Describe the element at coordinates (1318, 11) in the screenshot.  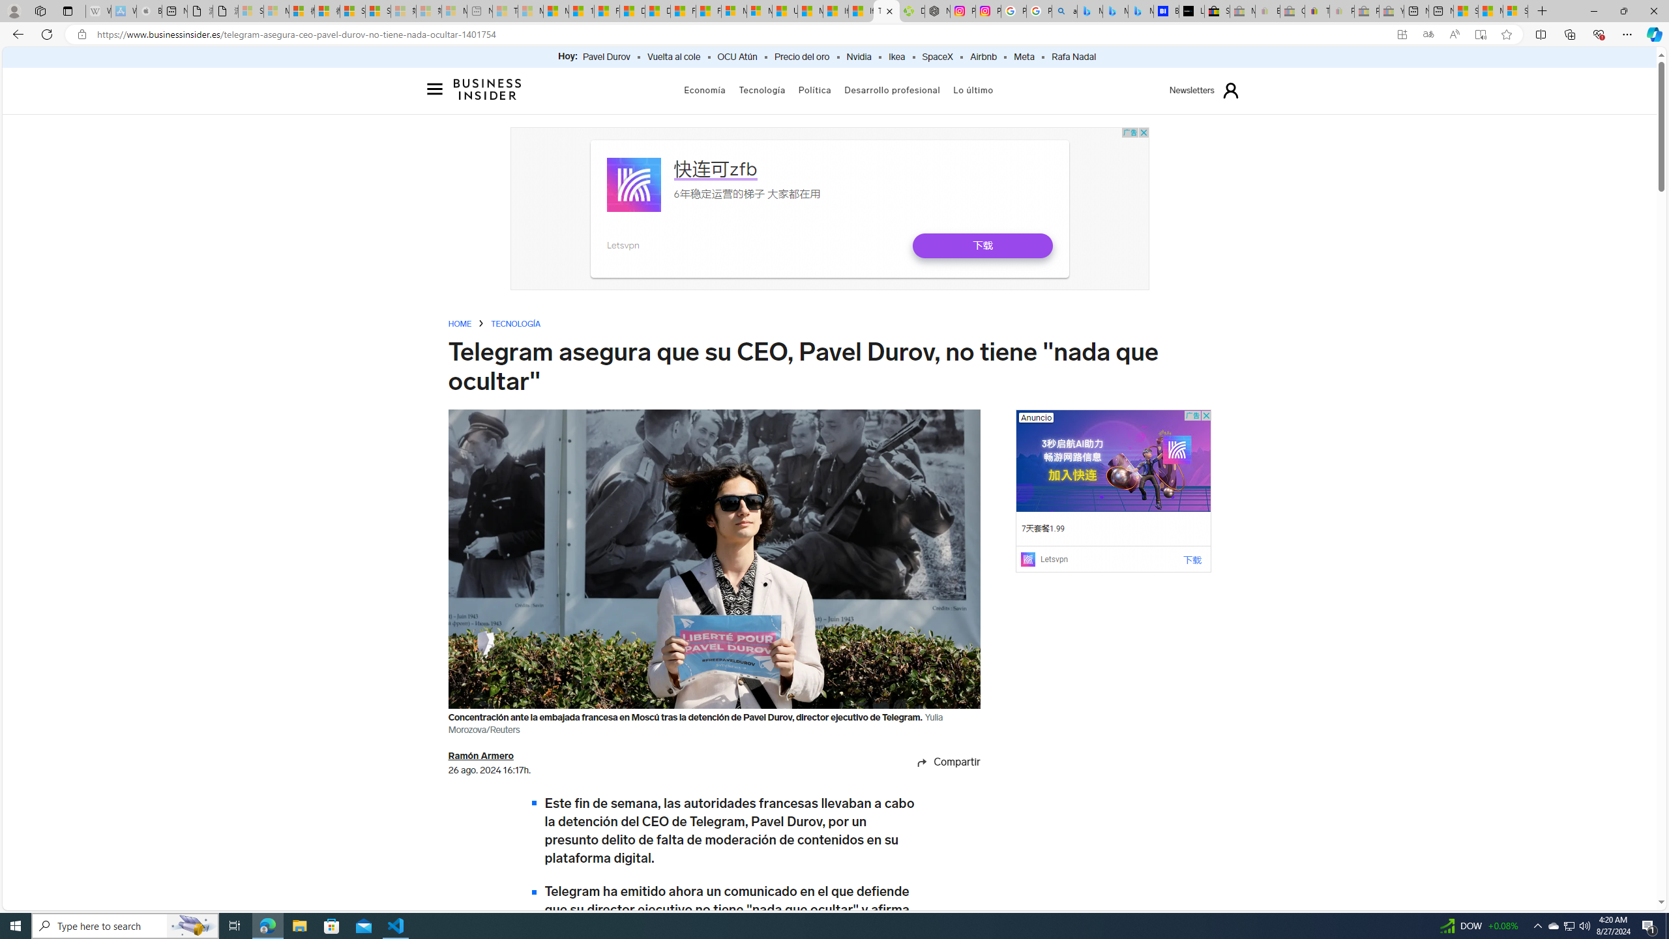
I see `Threats and offensive language policy | eBay` at that location.